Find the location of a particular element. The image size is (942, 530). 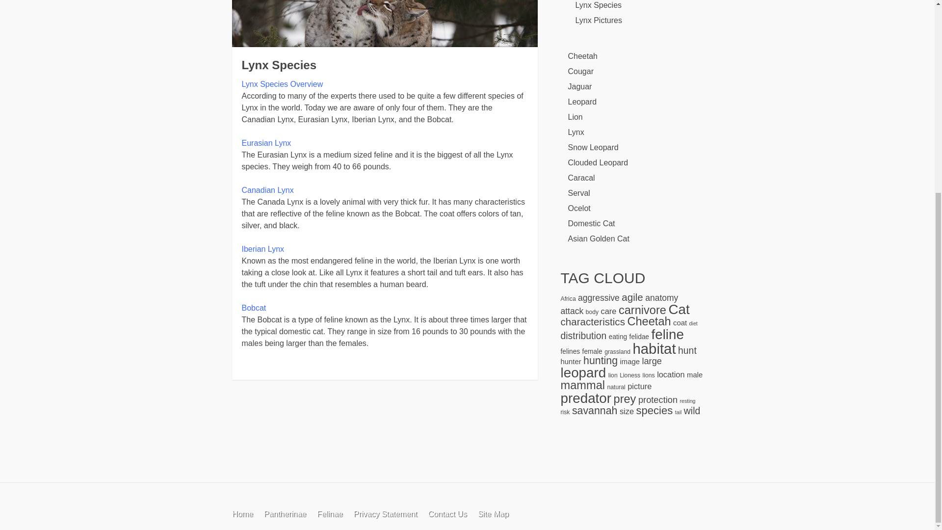

Iberian Lynx is located at coordinates (262, 249).